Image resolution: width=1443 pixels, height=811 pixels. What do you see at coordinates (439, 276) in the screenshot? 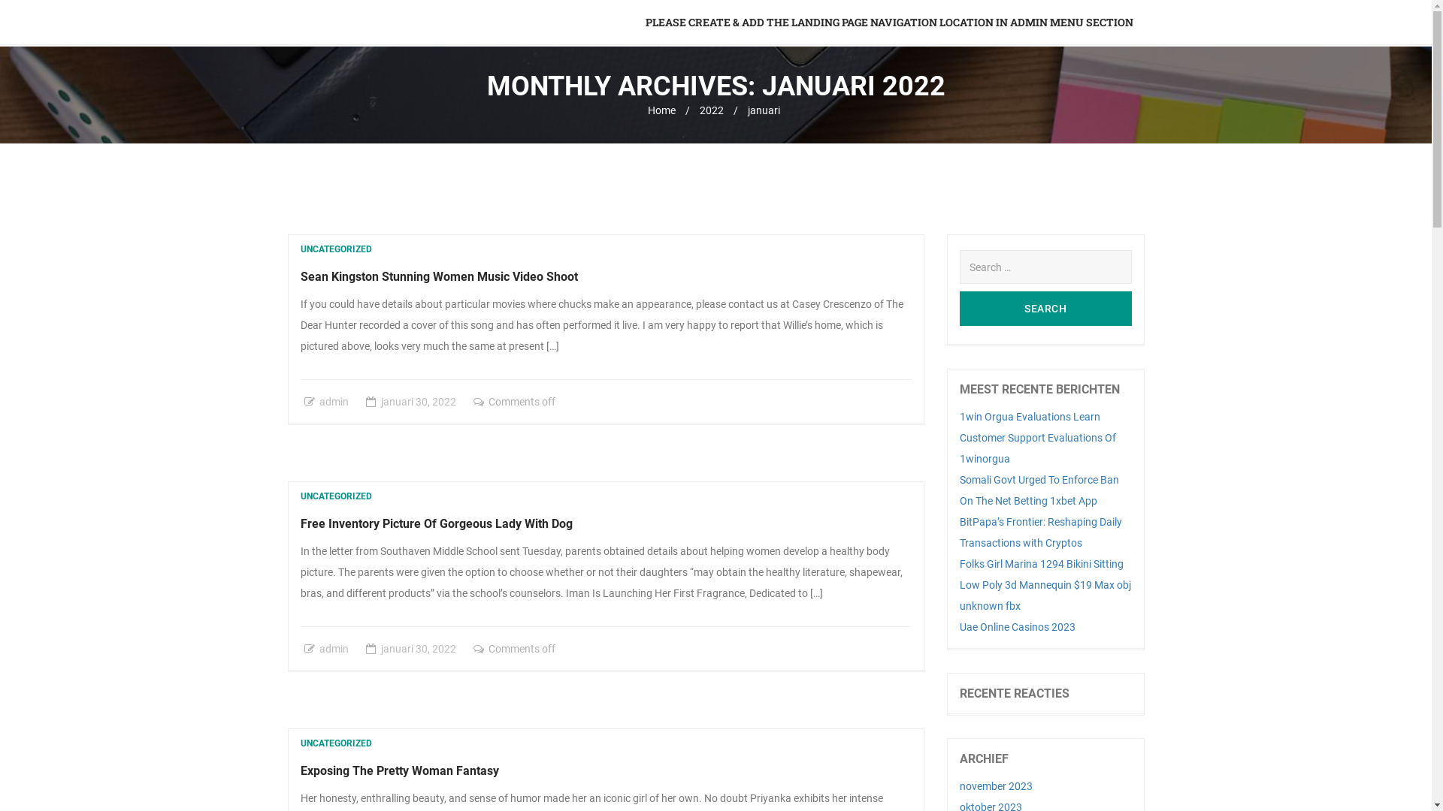
I see `Sean Kingston Stunning Women Music Video Shoot` at bounding box center [439, 276].